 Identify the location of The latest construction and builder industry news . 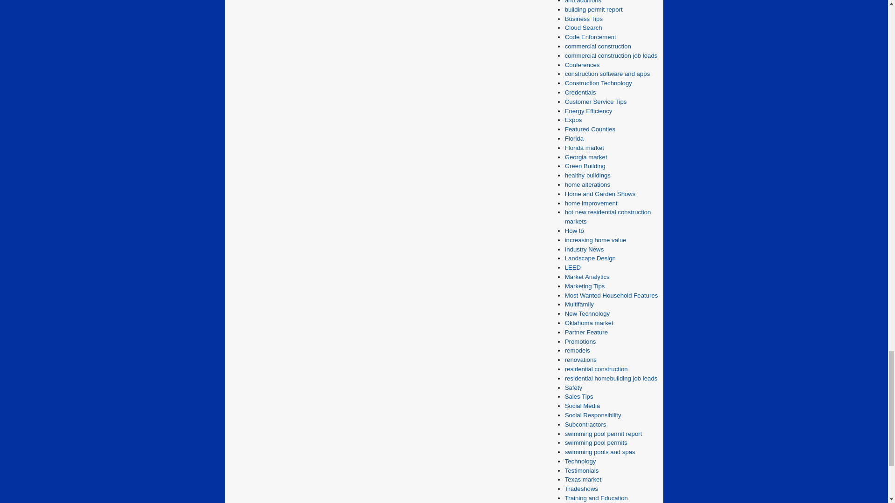
(585, 250).